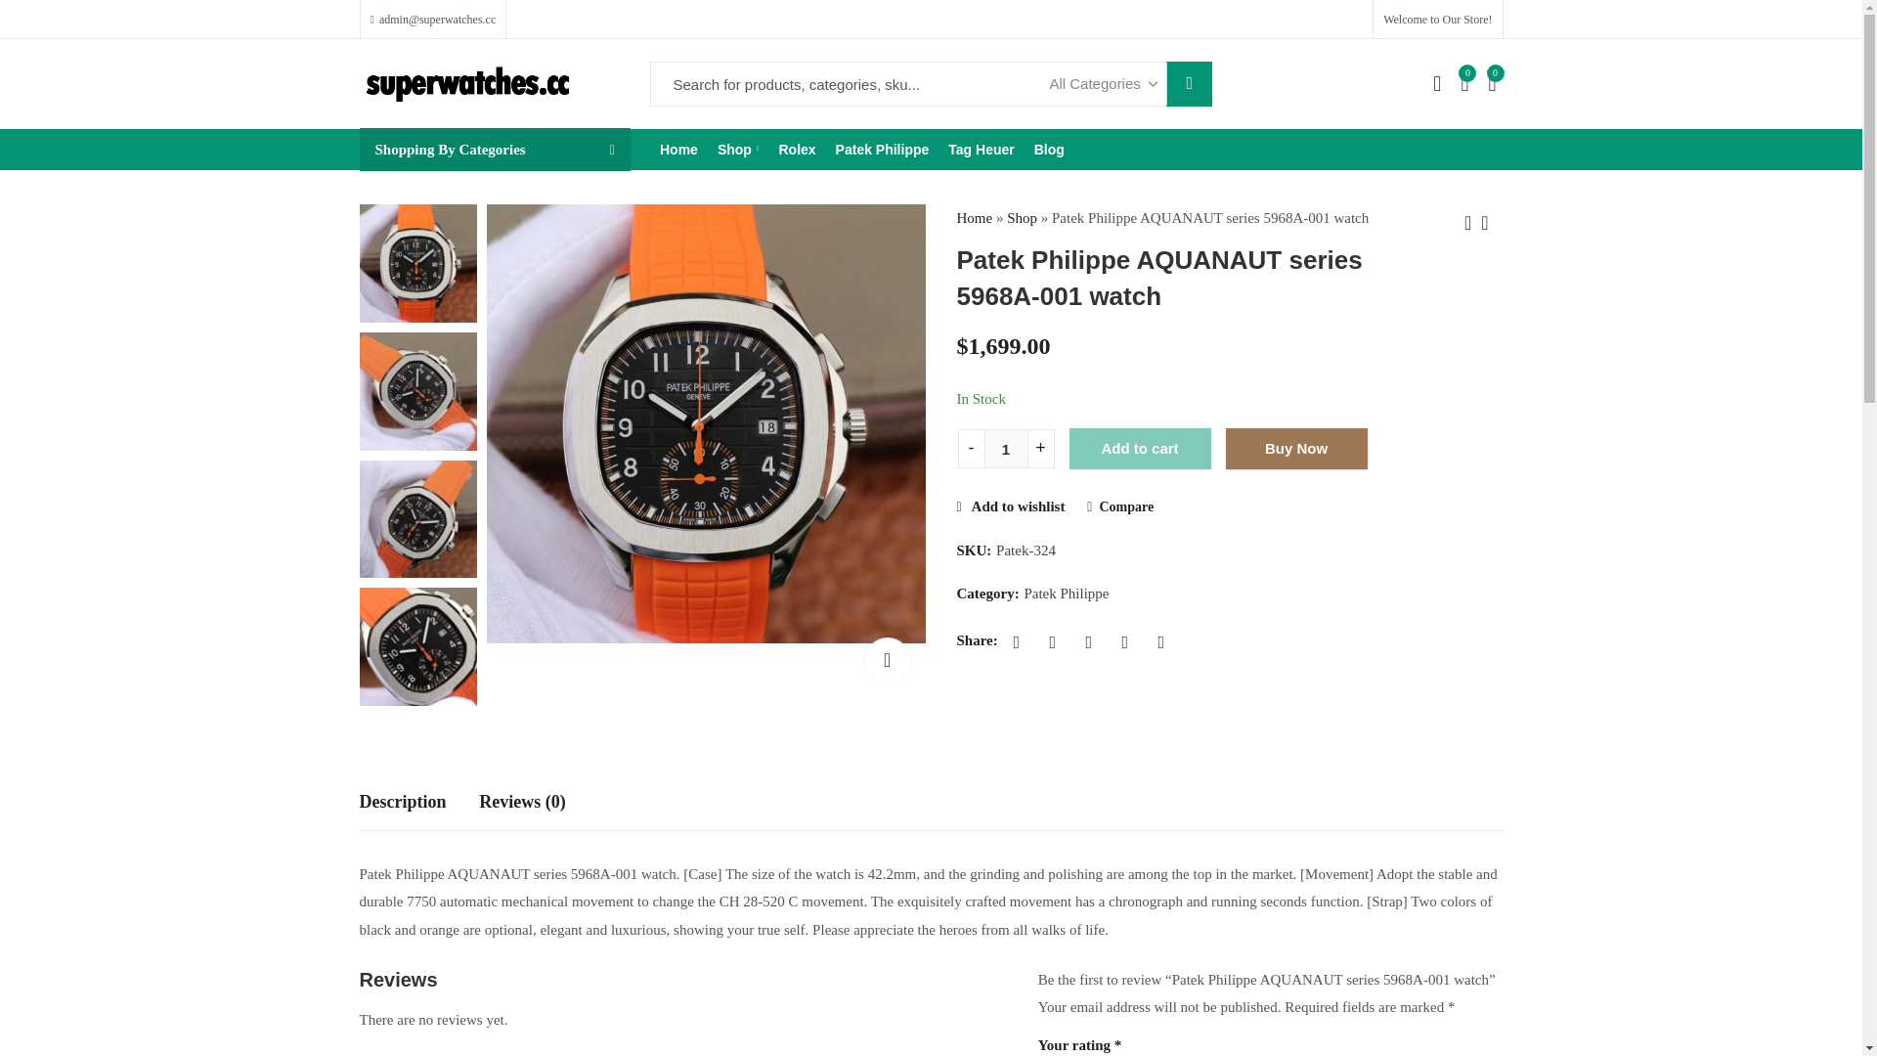  I want to click on Blog, so click(1049, 149).